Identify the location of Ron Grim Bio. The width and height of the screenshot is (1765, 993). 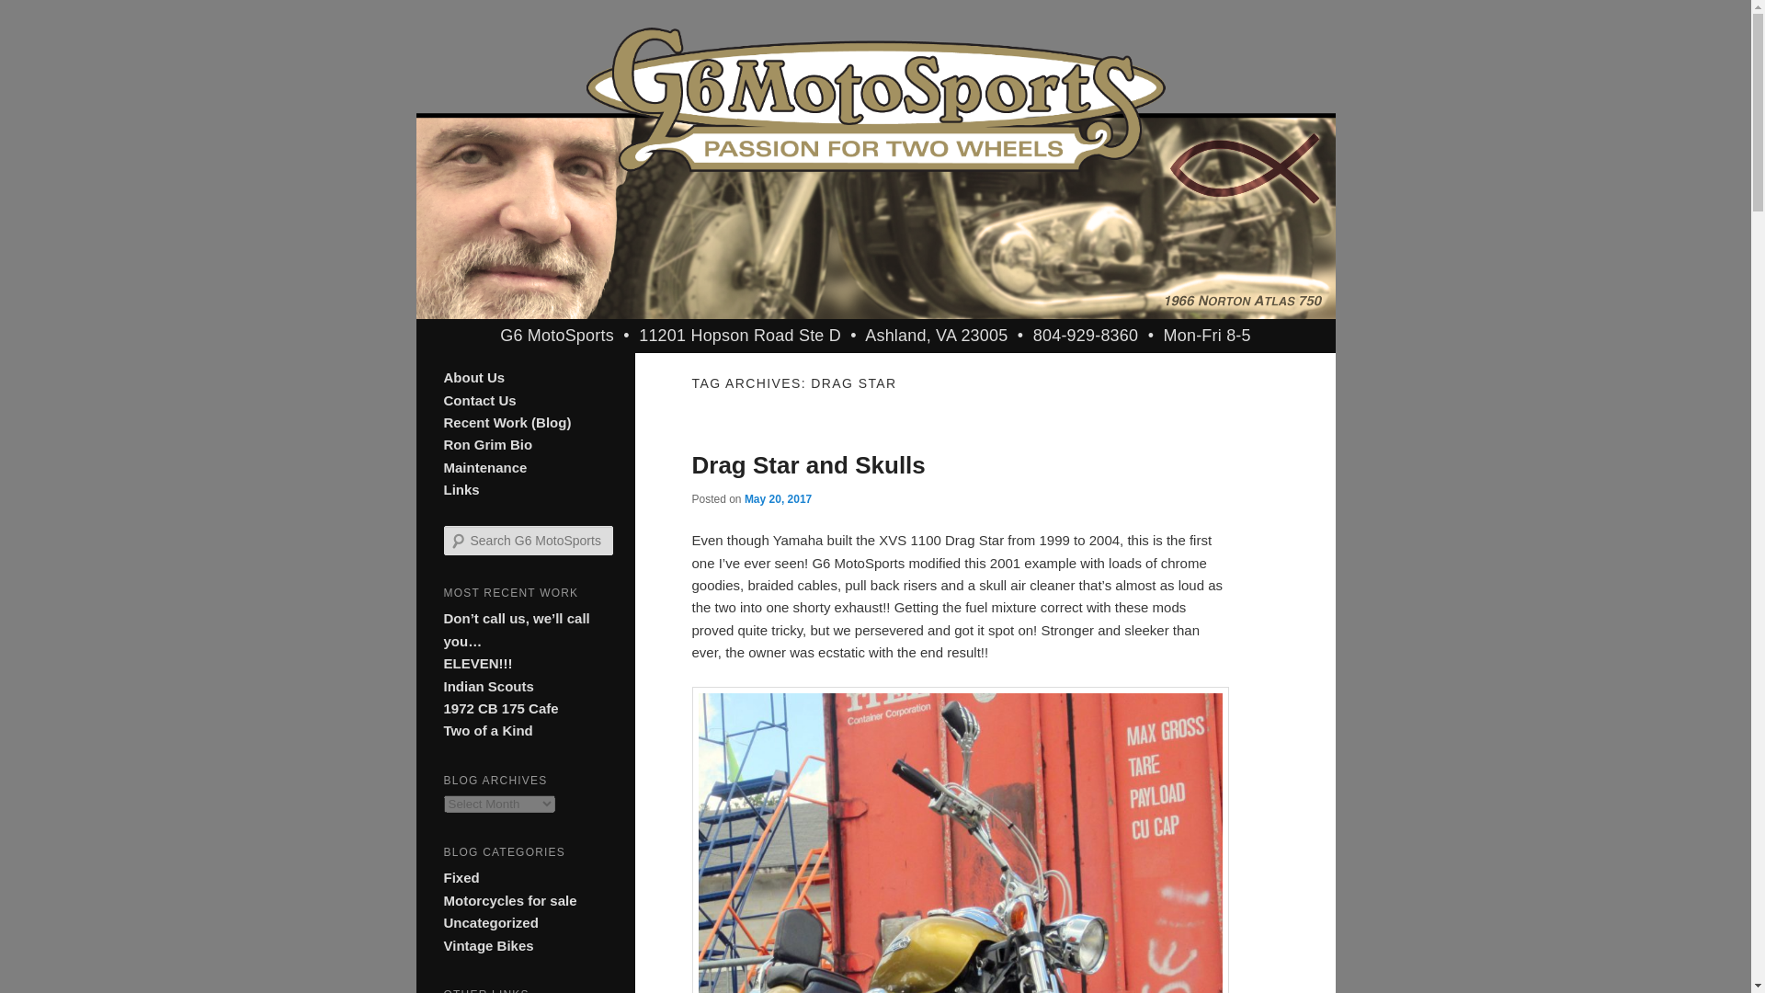
(487, 445).